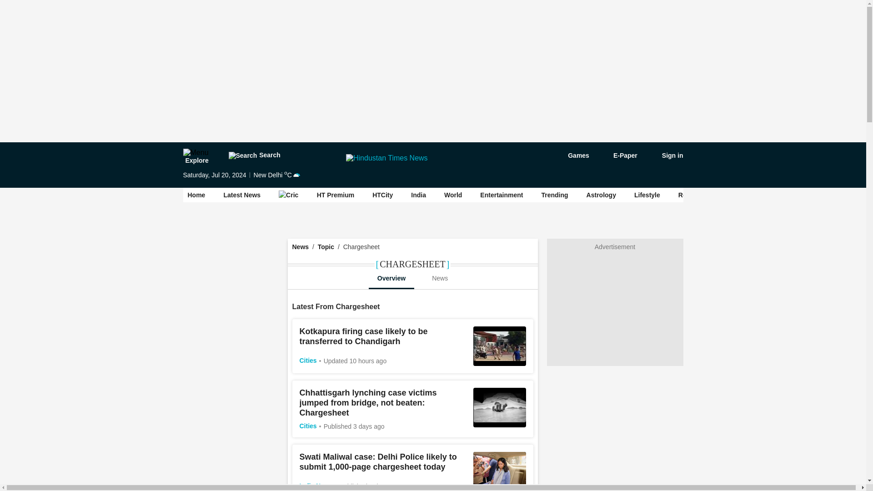  I want to click on Education, so click(746, 195).